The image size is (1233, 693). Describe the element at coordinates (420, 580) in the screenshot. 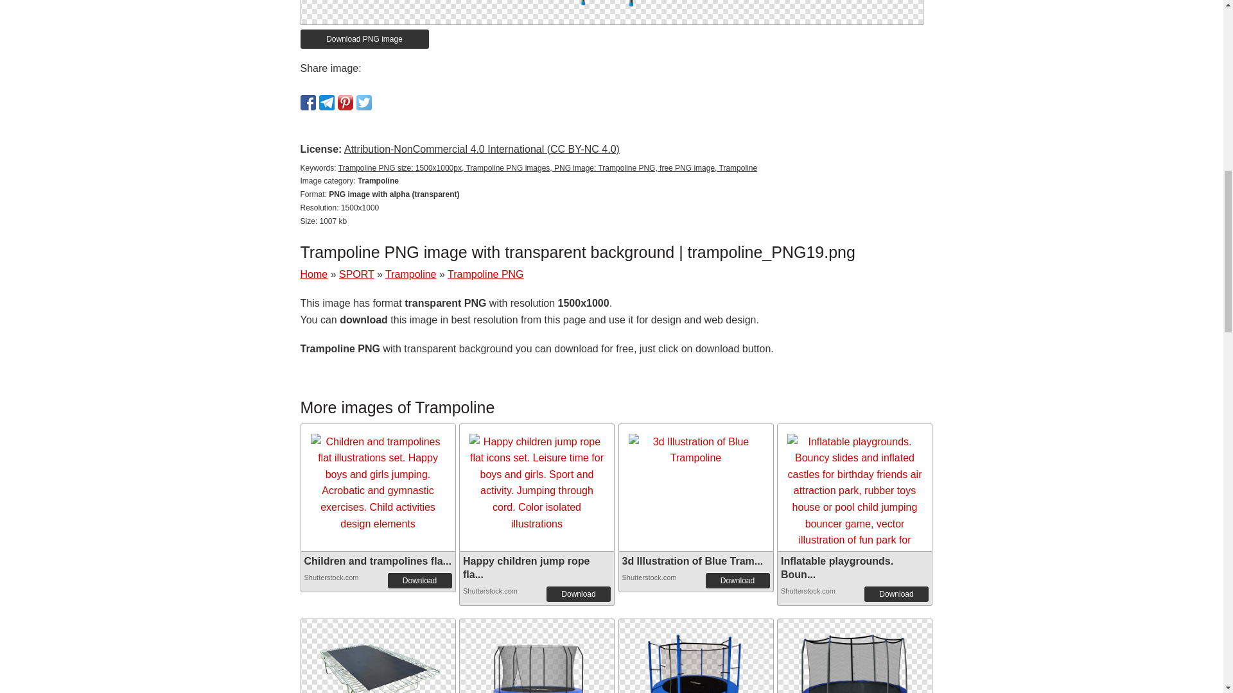

I see `Download` at that location.